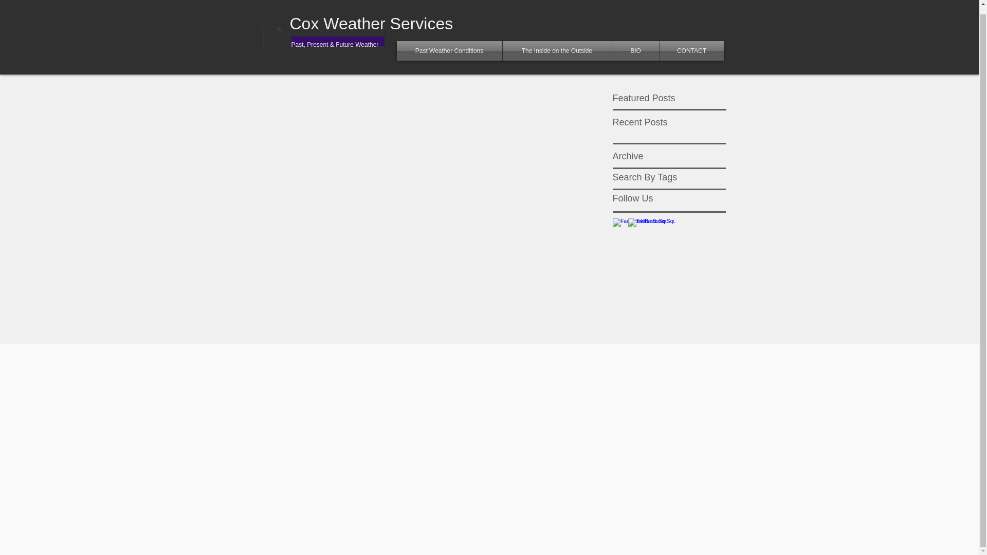 The image size is (987, 555). What do you see at coordinates (557, 50) in the screenshot?
I see `The Inside on the Outside` at bounding box center [557, 50].